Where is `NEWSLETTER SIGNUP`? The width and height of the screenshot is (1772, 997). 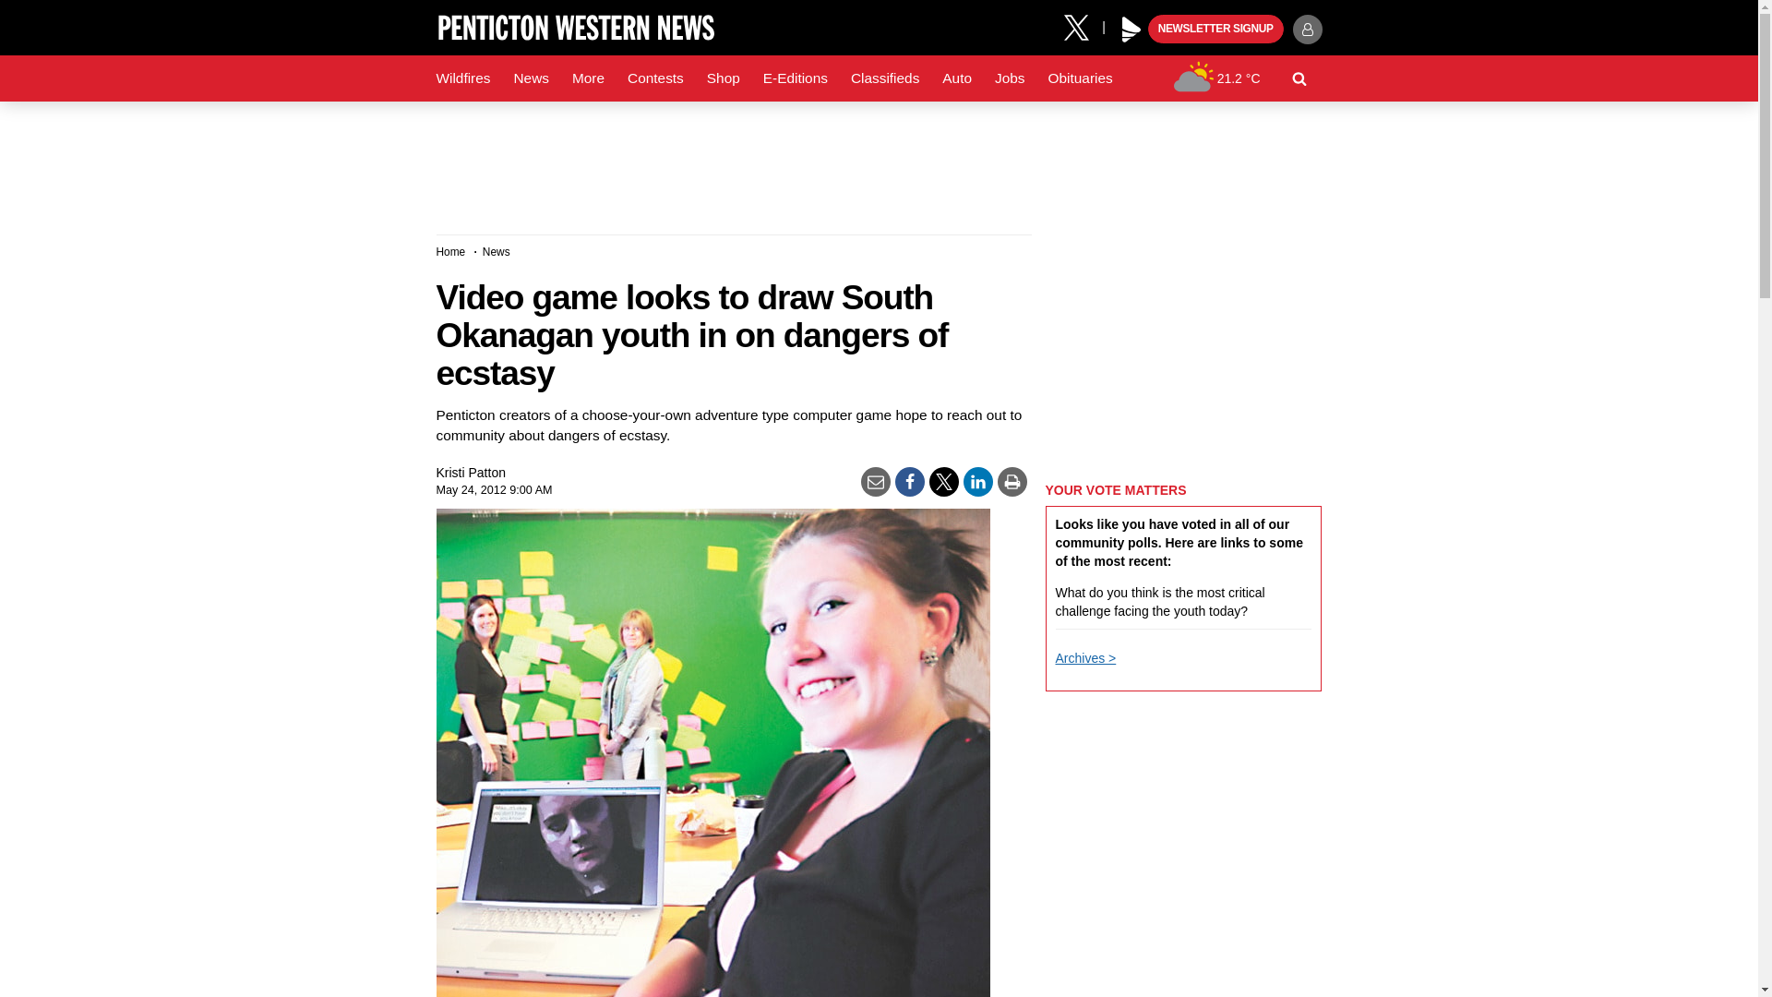
NEWSLETTER SIGNUP is located at coordinates (1215, 30).